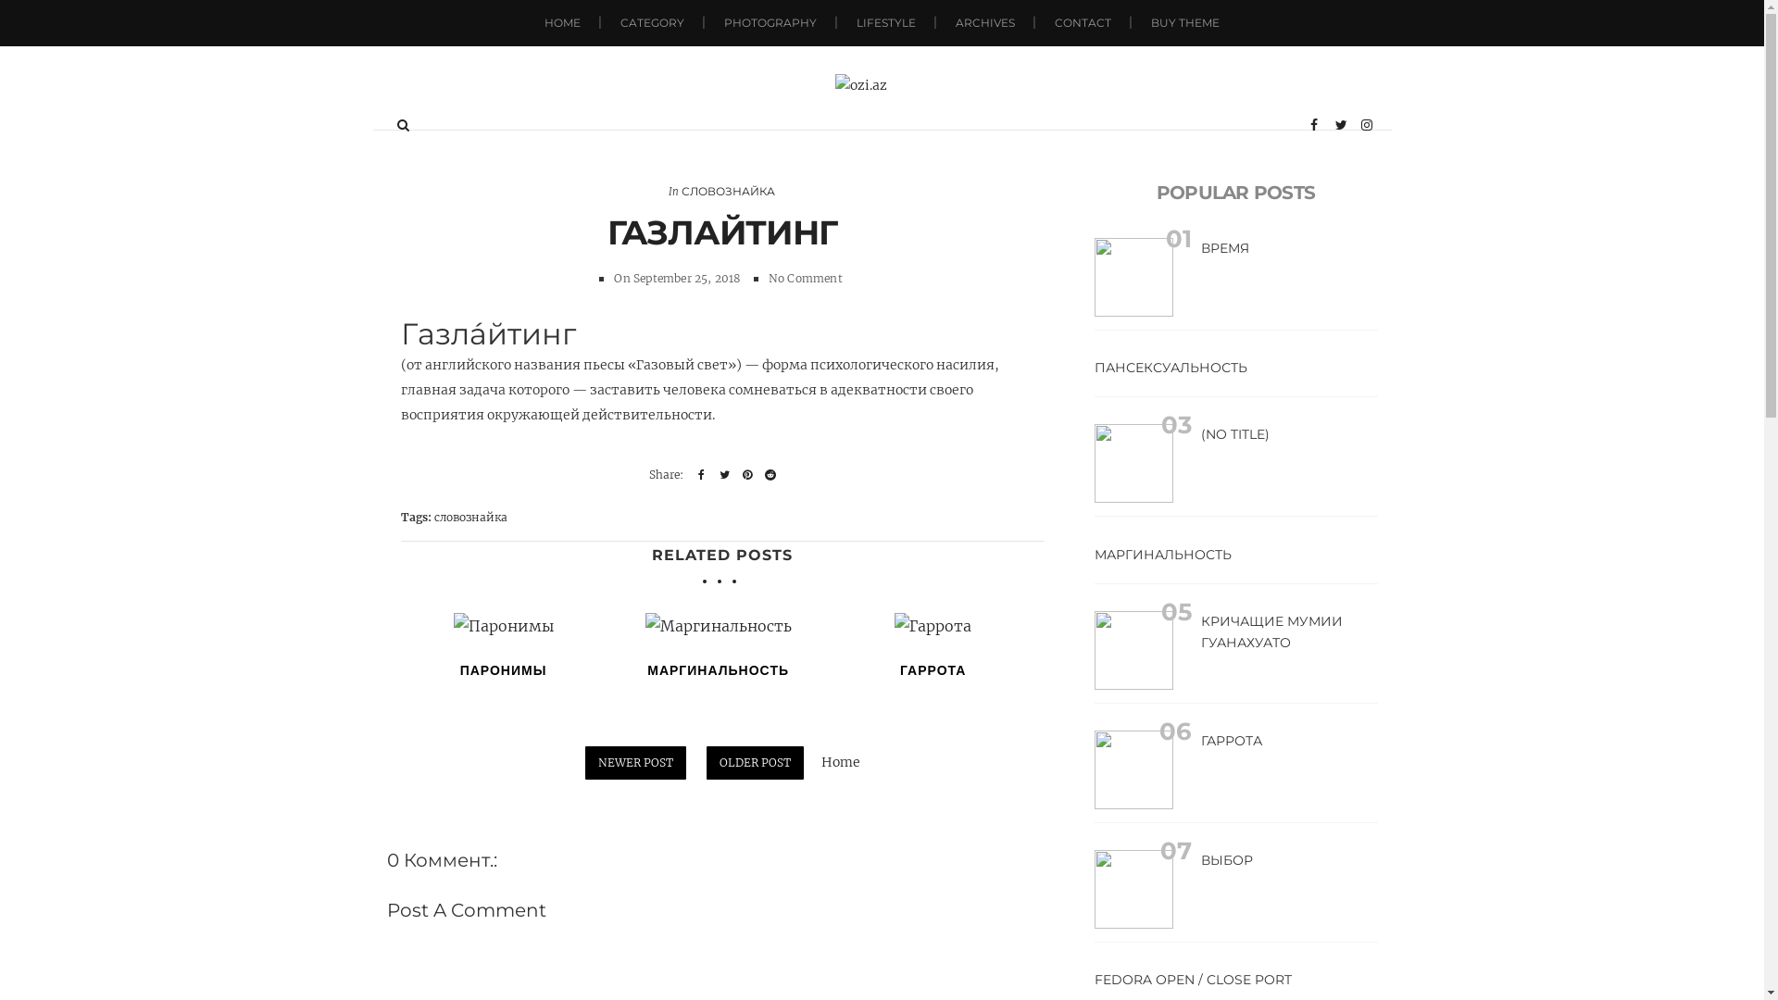 The image size is (1778, 1000). What do you see at coordinates (635, 763) in the screenshot?
I see `NEWER POST` at bounding box center [635, 763].